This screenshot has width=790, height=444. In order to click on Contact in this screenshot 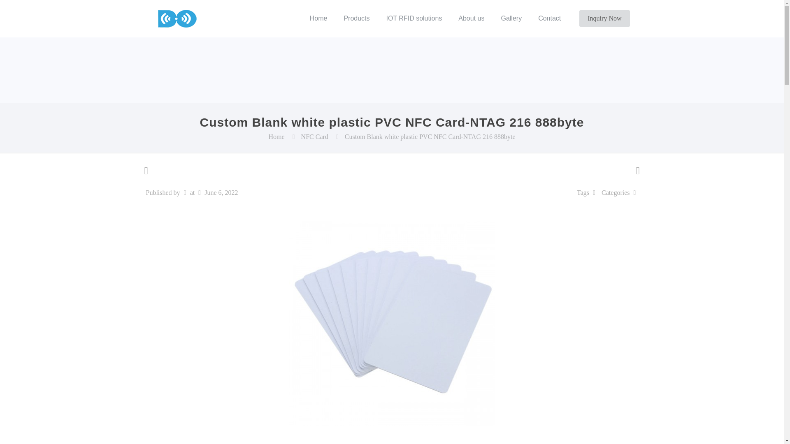, I will do `click(549, 18)`.